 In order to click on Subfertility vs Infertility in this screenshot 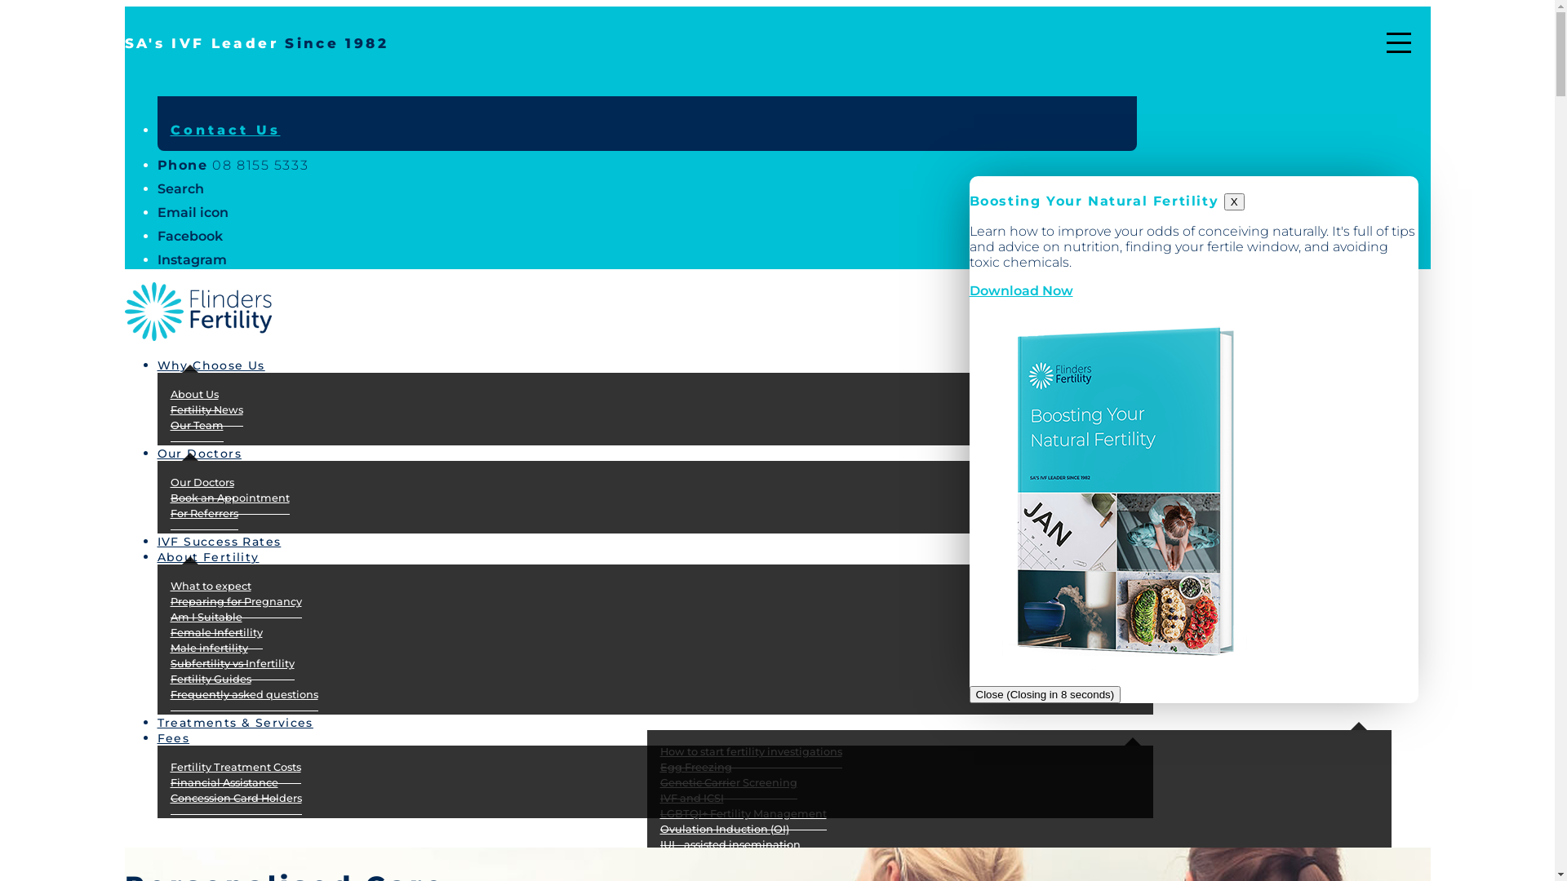, I will do `click(232, 664)`.